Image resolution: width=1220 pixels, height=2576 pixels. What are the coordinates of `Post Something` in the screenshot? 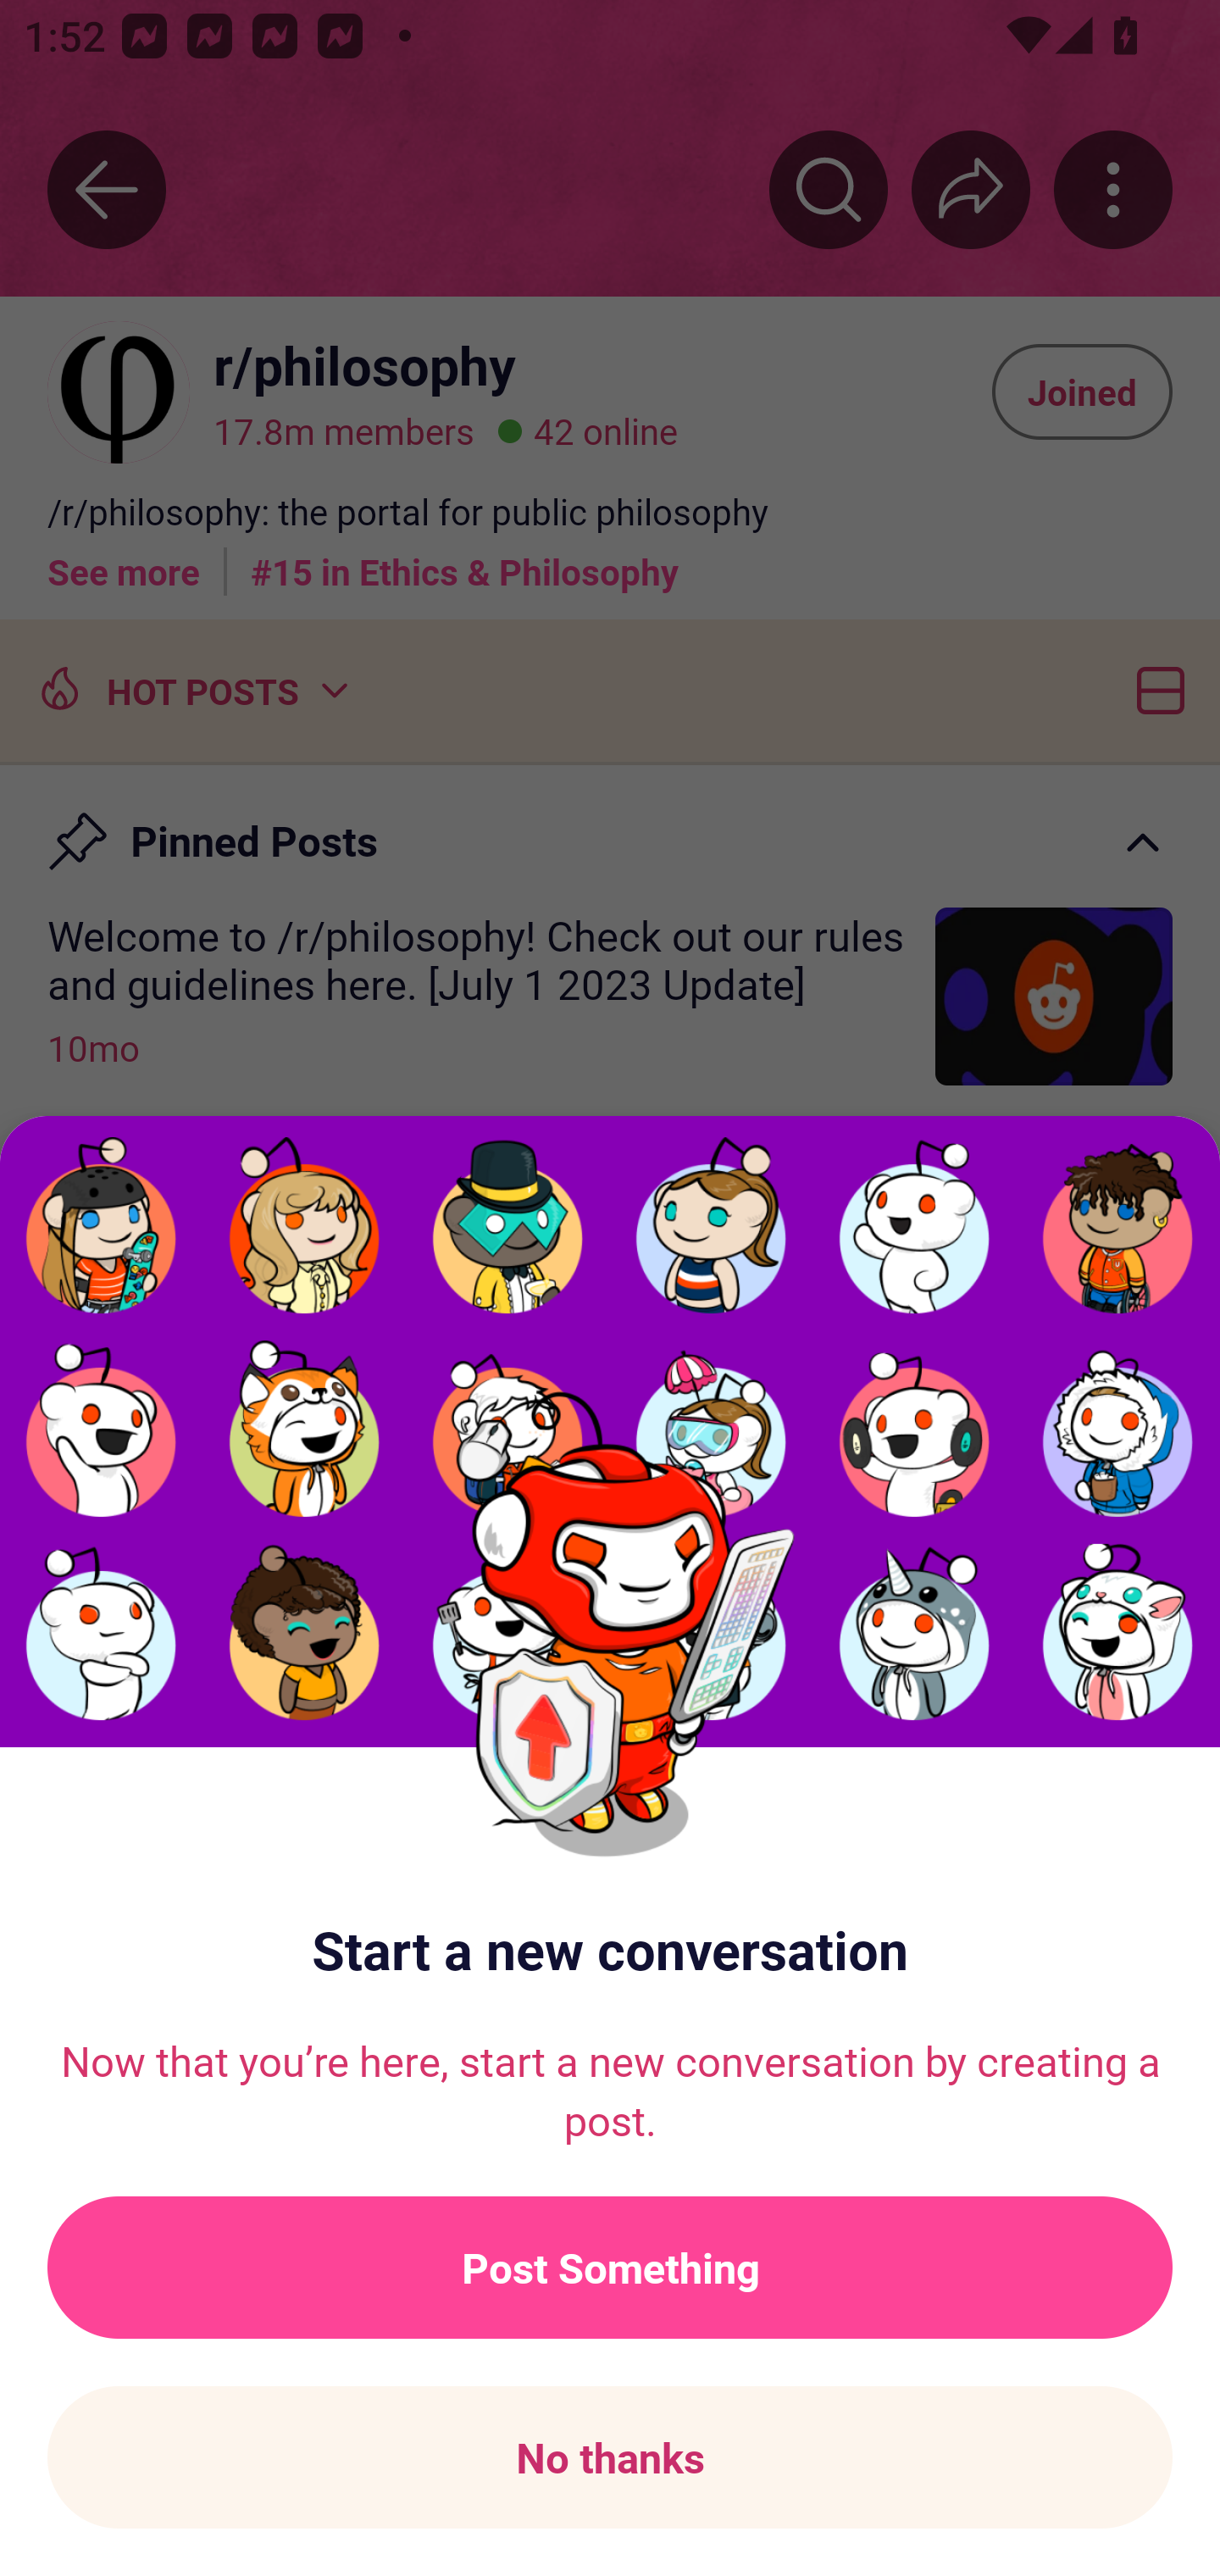 It's located at (610, 2268).